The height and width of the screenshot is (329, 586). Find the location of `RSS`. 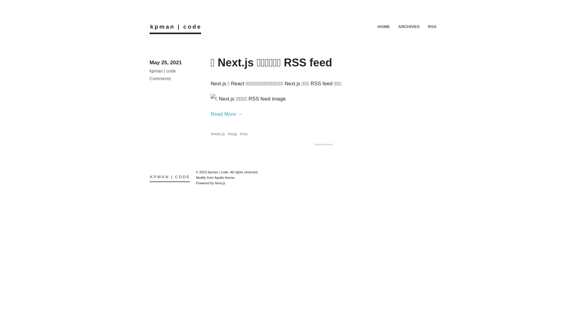

RSS is located at coordinates (432, 27).